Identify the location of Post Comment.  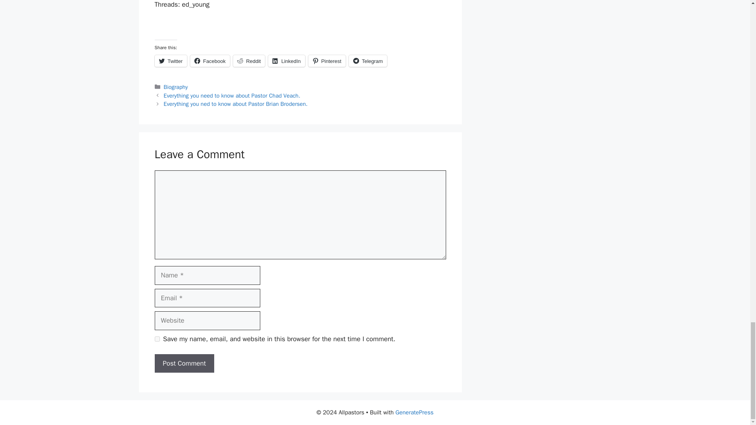
(184, 364).